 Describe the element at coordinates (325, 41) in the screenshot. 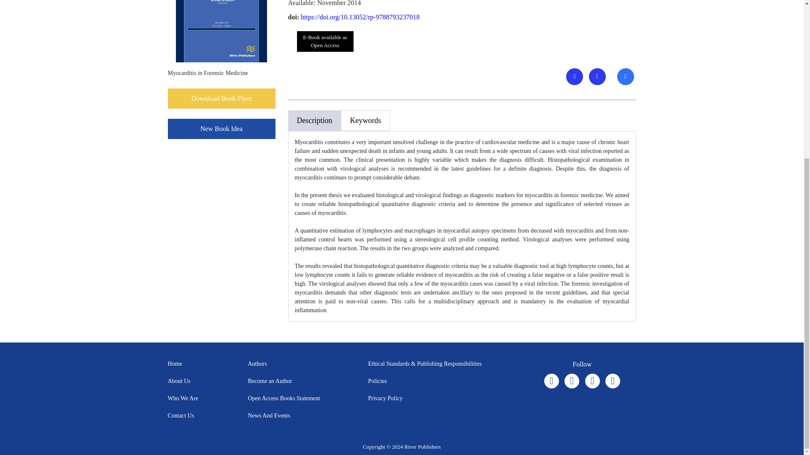

I see `E-Book available as Open Access` at that location.